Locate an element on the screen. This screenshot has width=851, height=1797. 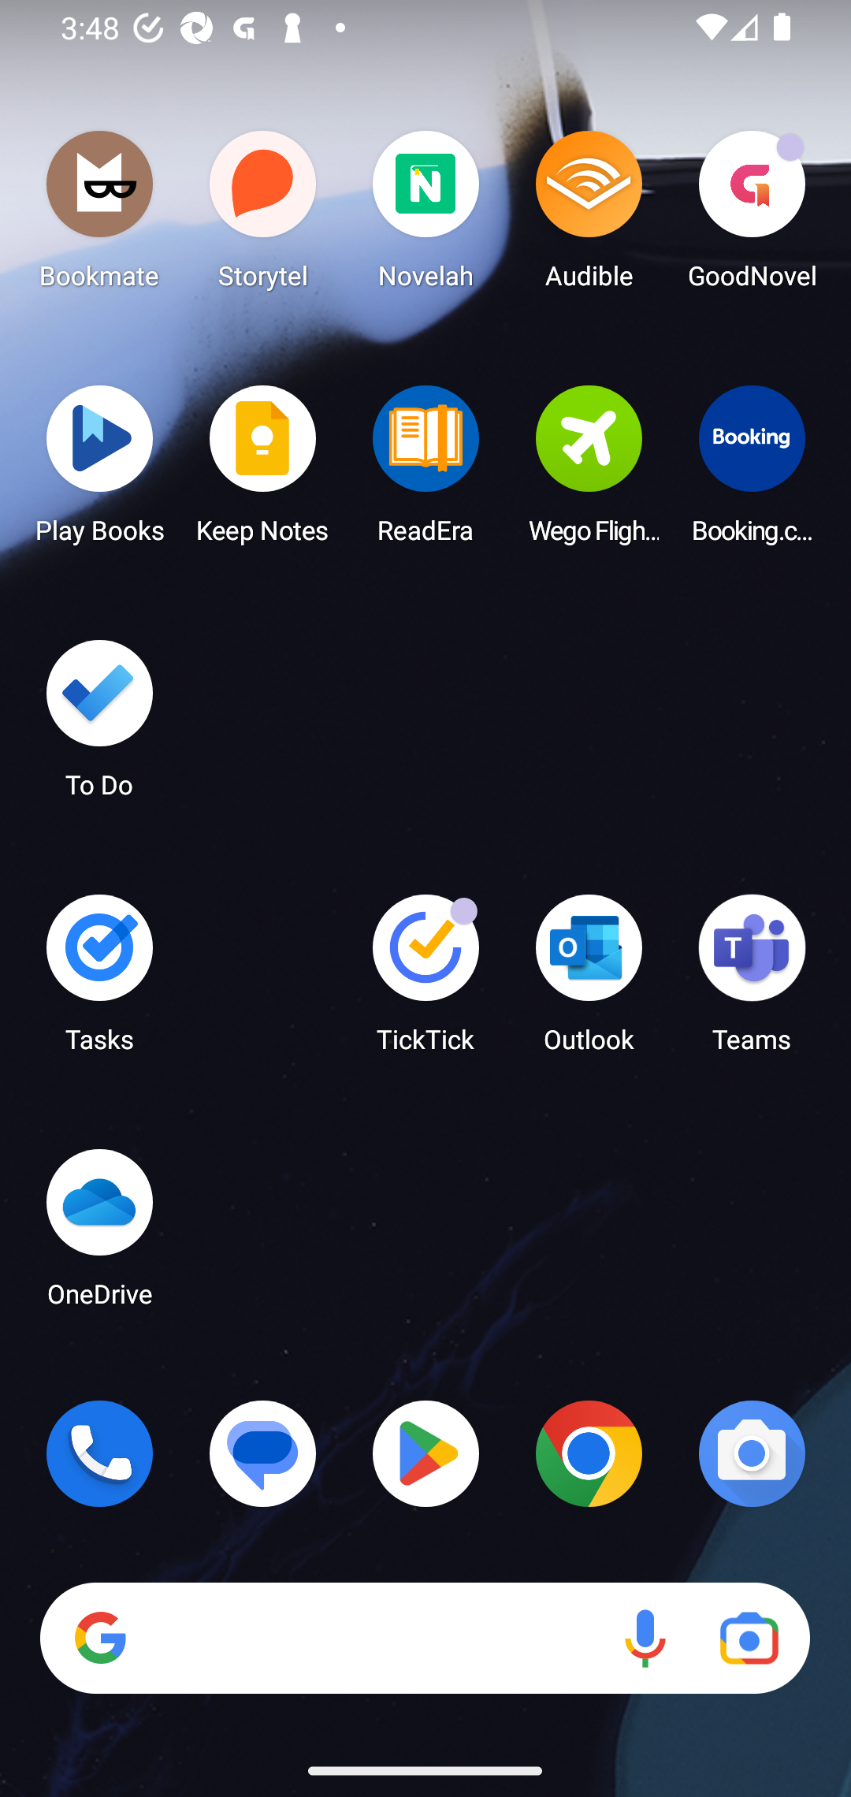
OneDrive is located at coordinates (99, 1234).